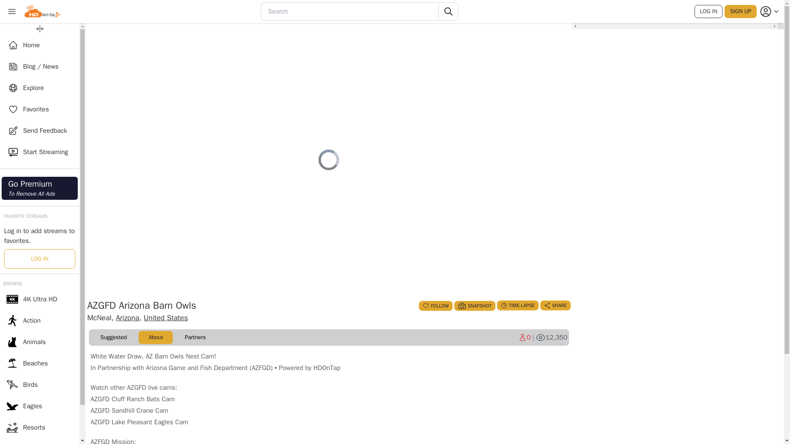 The height and width of the screenshot is (444, 790). What do you see at coordinates (39, 428) in the screenshot?
I see `Resorts` at bounding box center [39, 428].